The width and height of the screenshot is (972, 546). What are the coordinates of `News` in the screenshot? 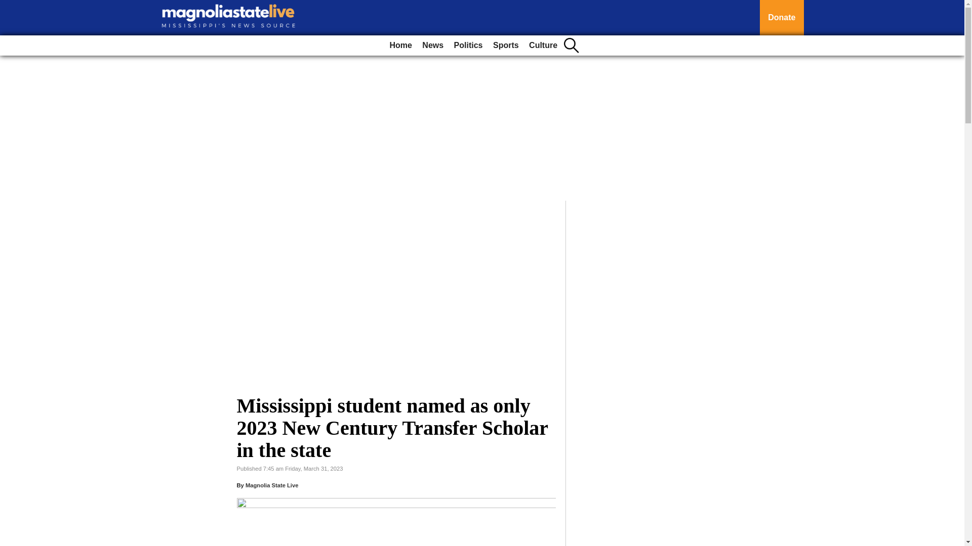 It's located at (432, 45).